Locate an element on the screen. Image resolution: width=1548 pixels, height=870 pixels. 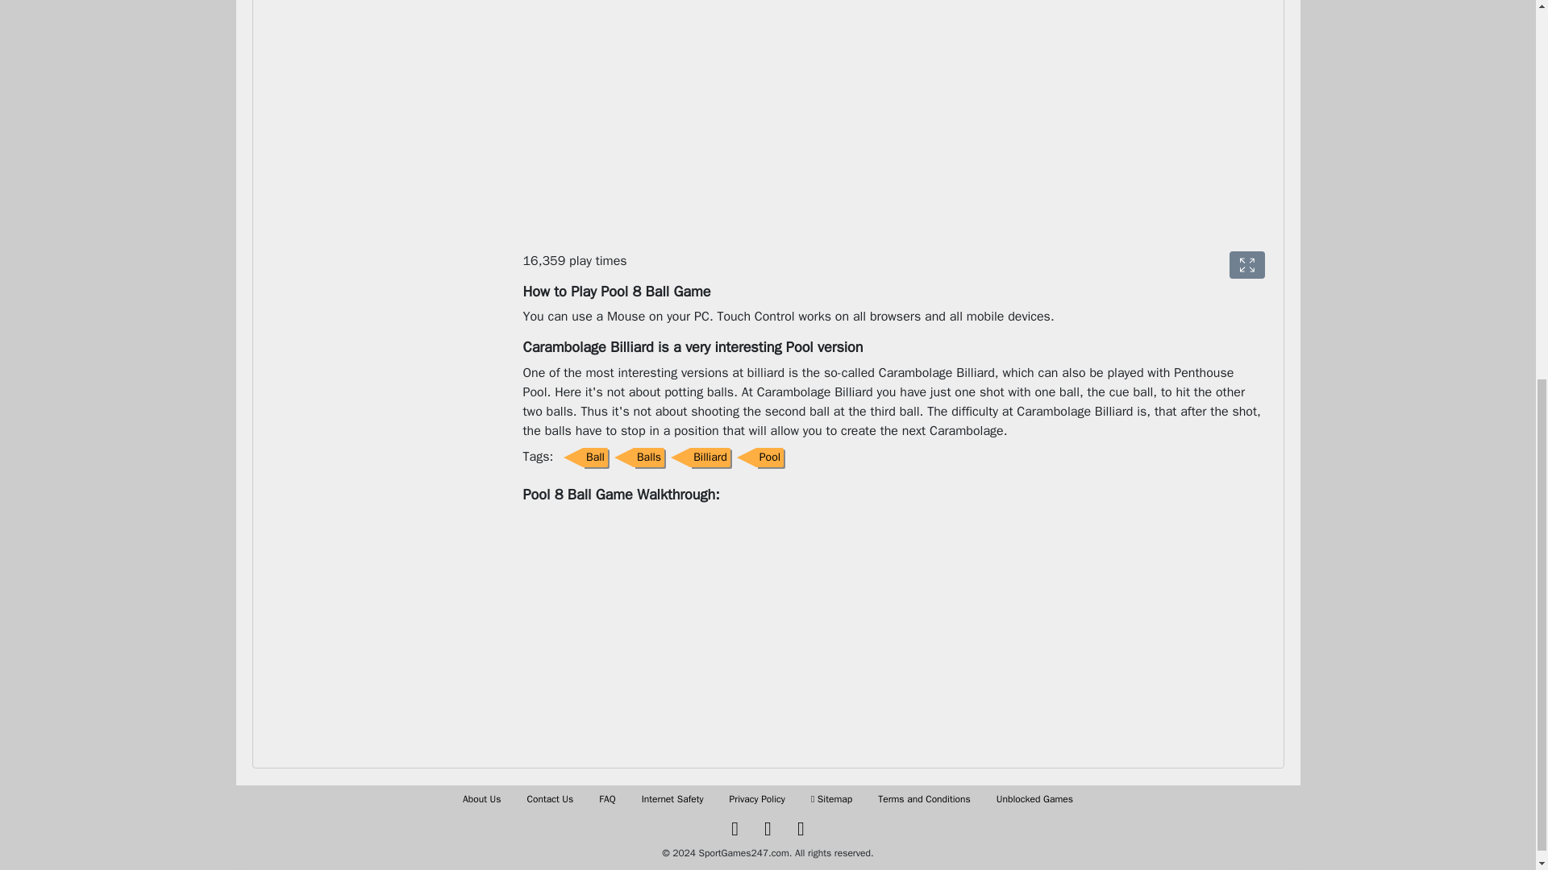
Pool is located at coordinates (756, 457).